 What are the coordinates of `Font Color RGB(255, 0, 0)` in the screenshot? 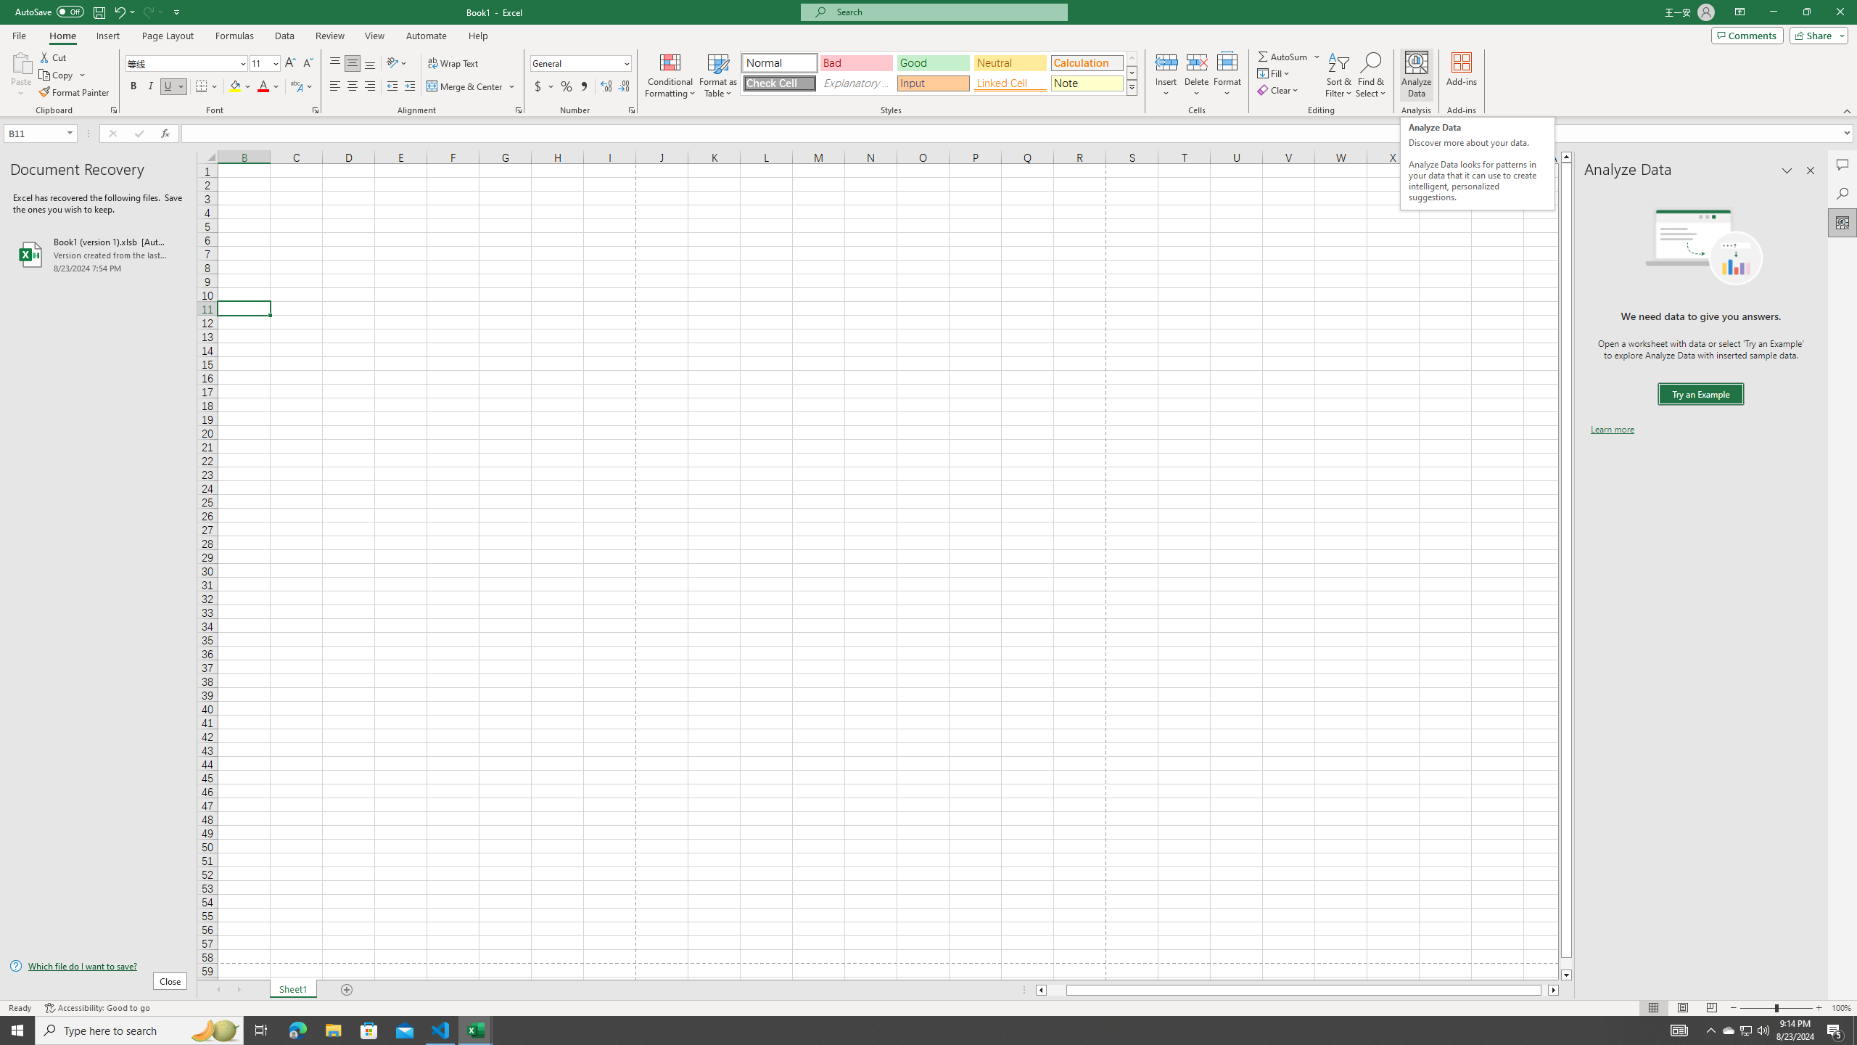 It's located at (263, 87).